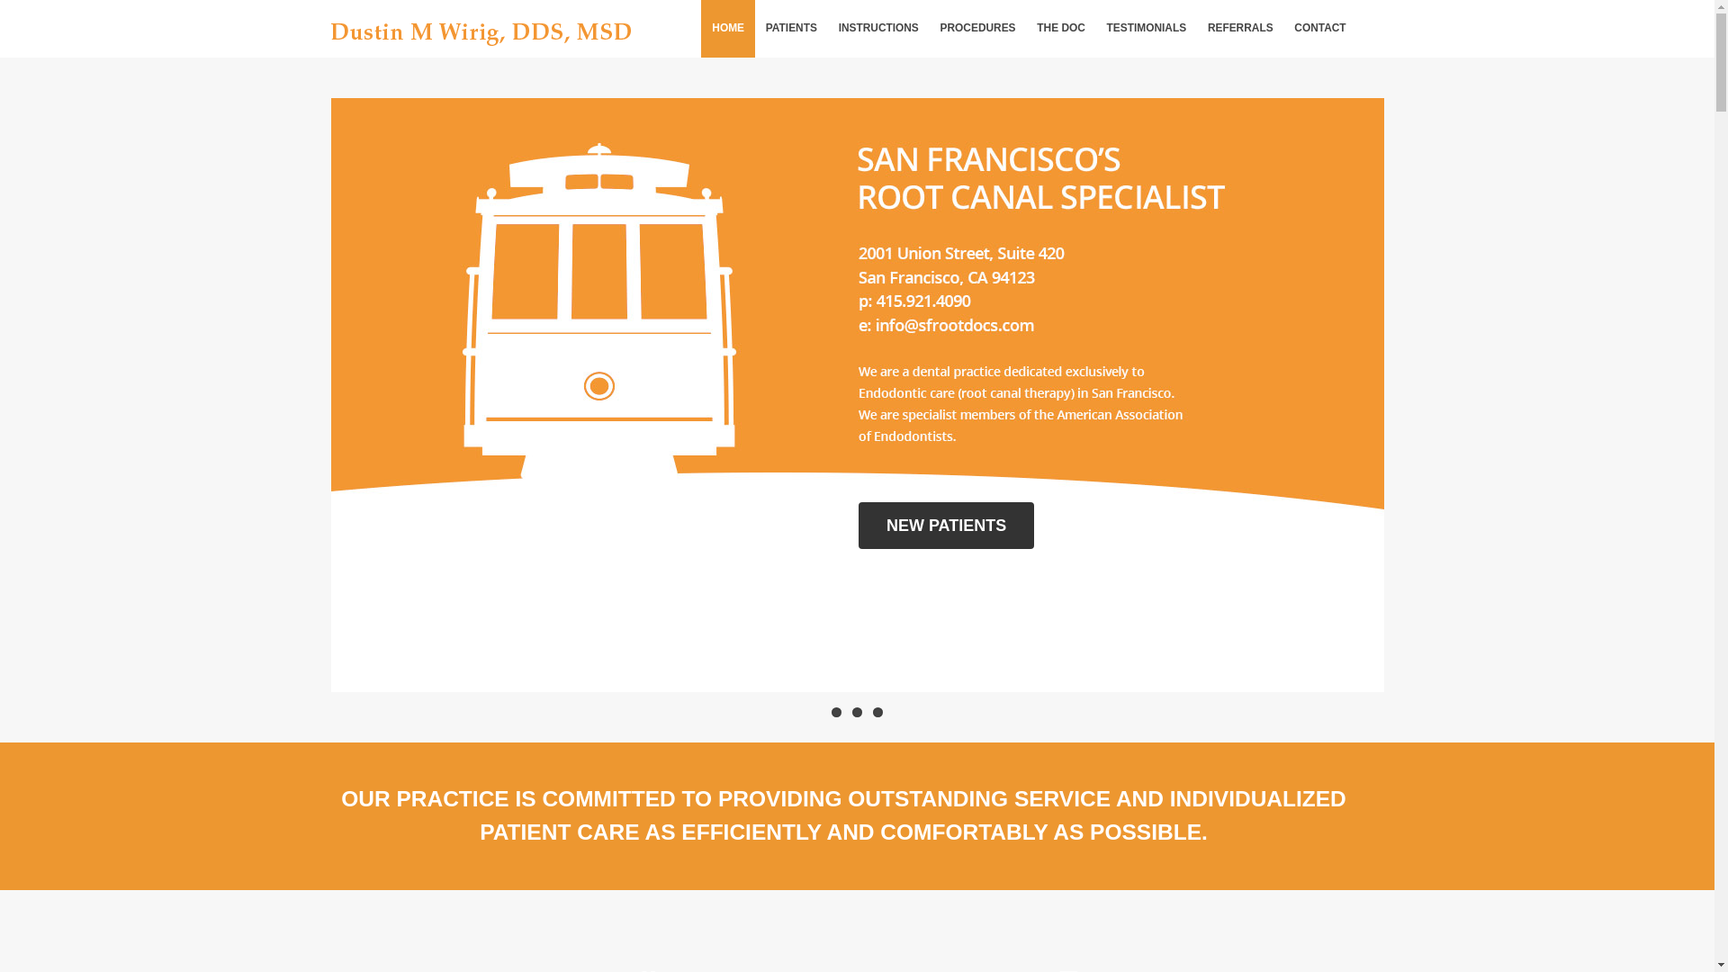 The image size is (1728, 972). Describe the element at coordinates (1060, 29) in the screenshot. I see `THE DOC` at that location.